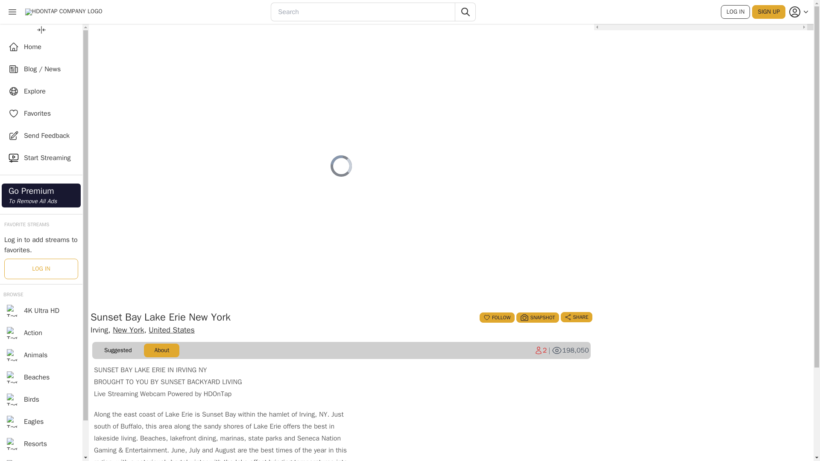  Describe the element at coordinates (41, 377) in the screenshot. I see `Home` at that location.